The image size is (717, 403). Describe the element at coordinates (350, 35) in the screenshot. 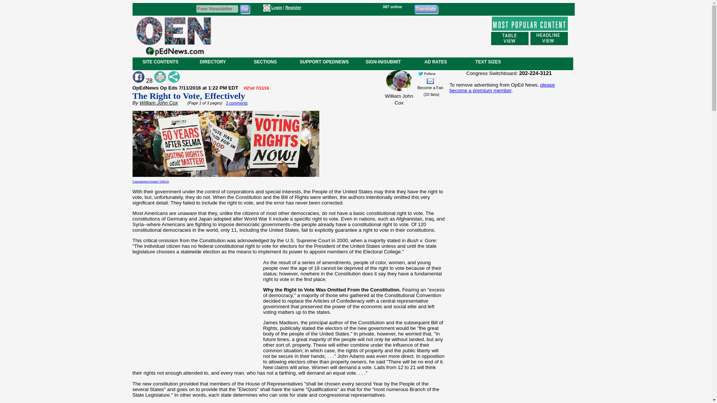

I see `Advertisement` at that location.